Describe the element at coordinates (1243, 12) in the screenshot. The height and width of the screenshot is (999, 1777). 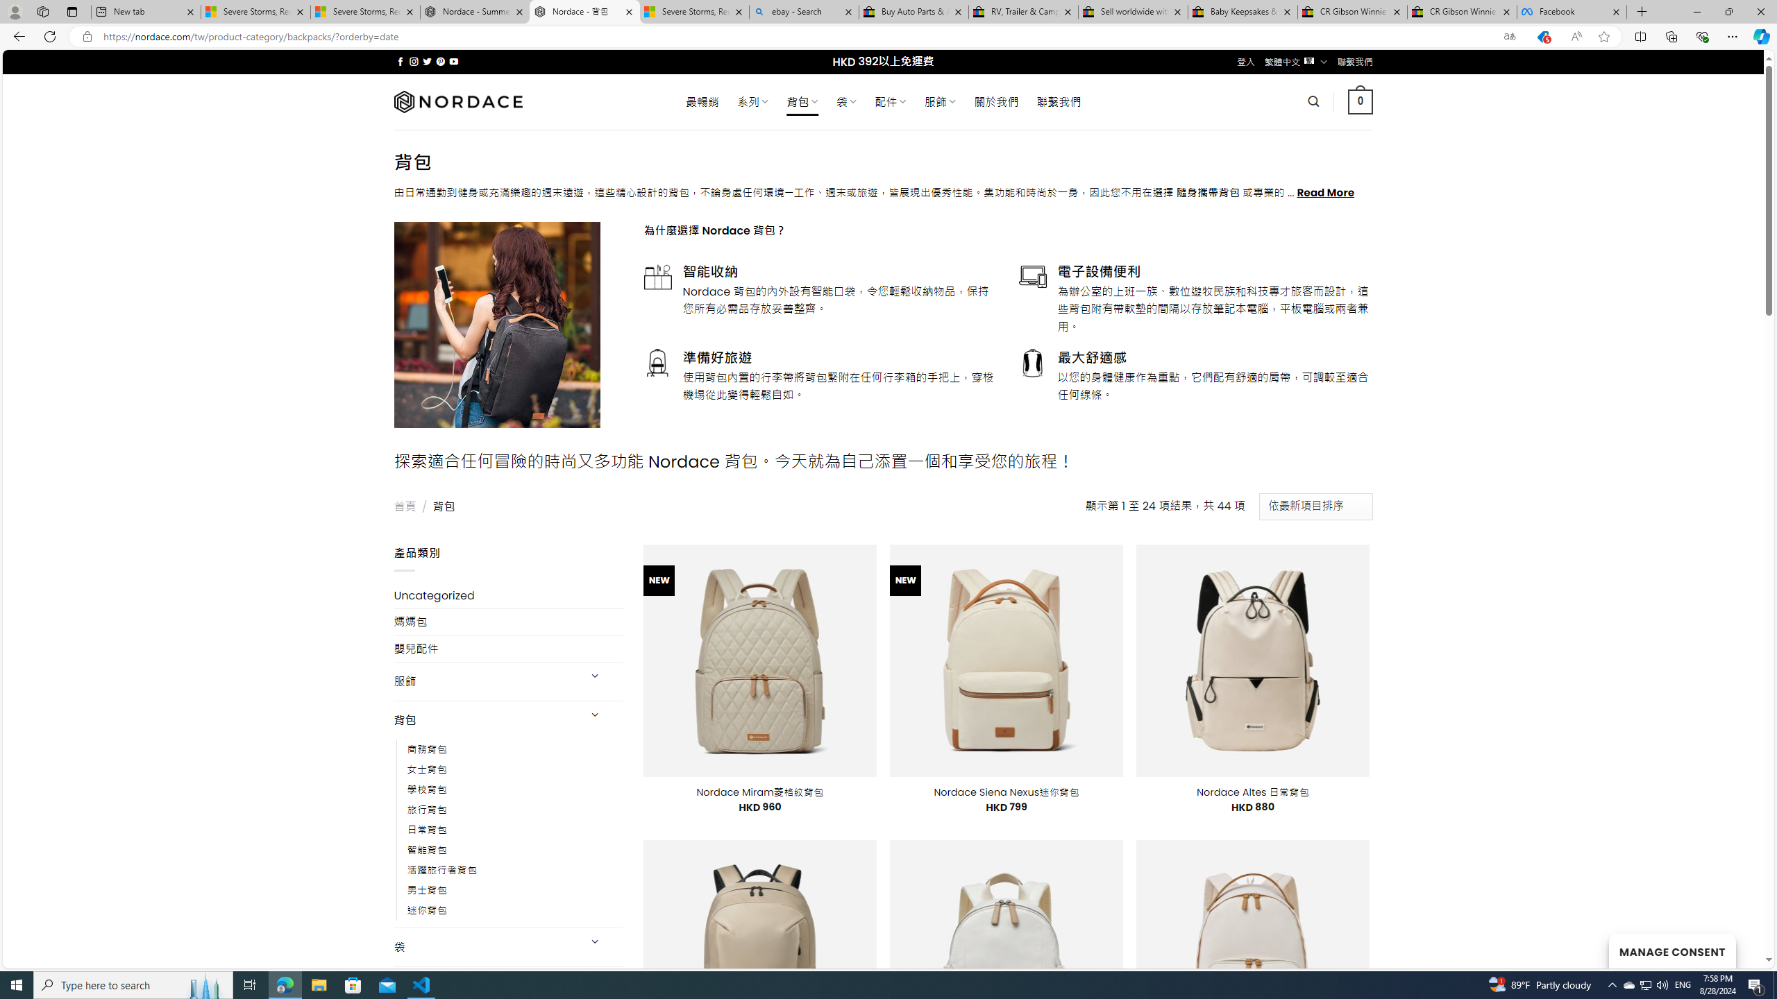
I see `Baby Keepsakes & Announcements for sale | eBay` at that location.